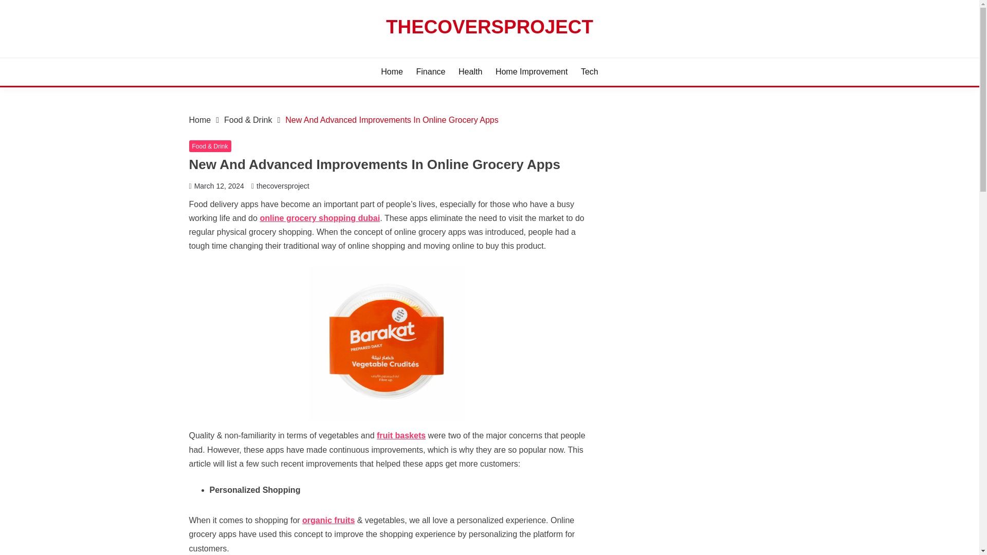  Describe the element at coordinates (283, 186) in the screenshot. I see `thecoversproject` at that location.